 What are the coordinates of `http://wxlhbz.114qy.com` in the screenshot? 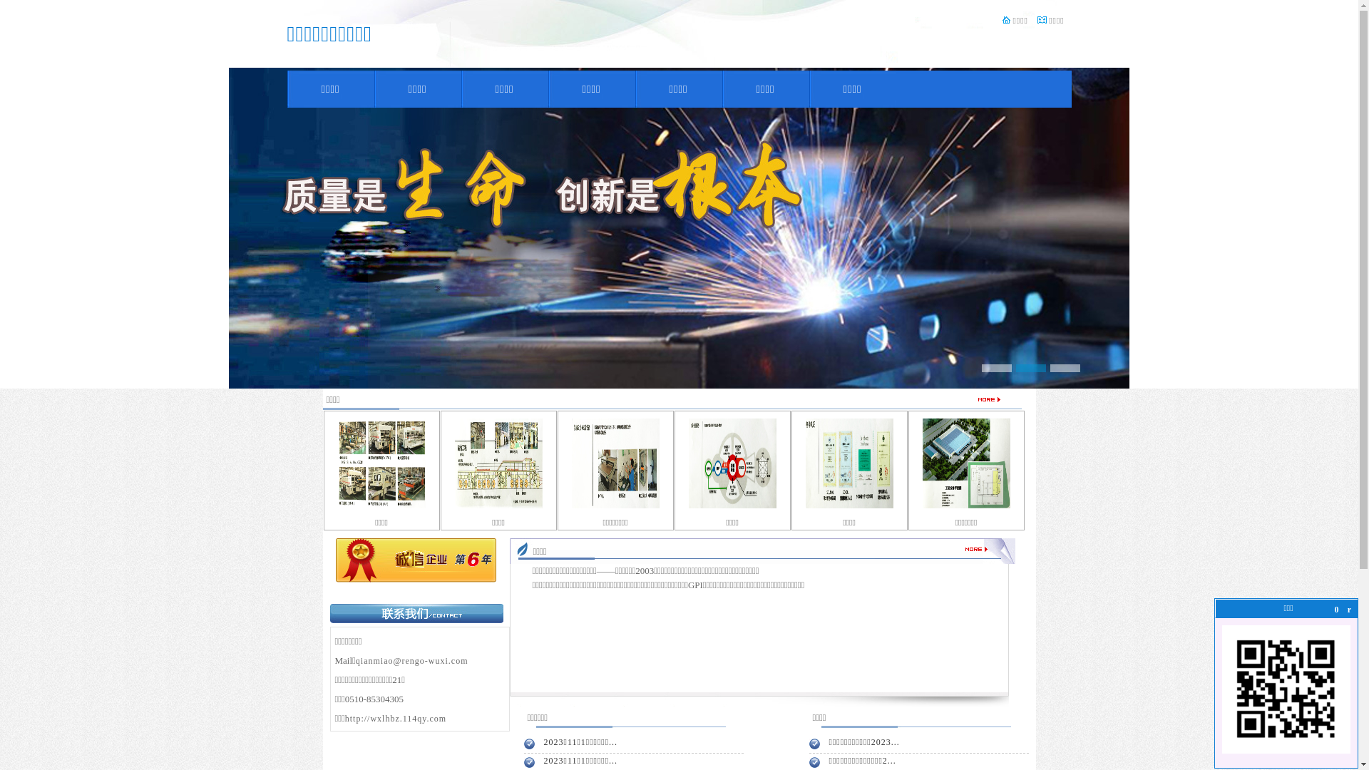 It's located at (396, 719).